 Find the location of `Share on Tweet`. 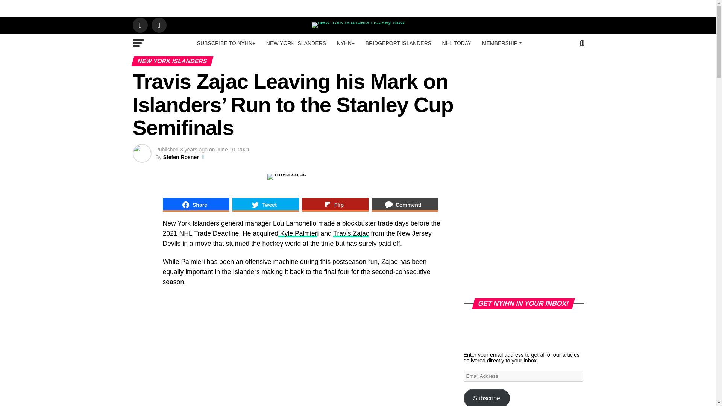

Share on Tweet is located at coordinates (265, 205).